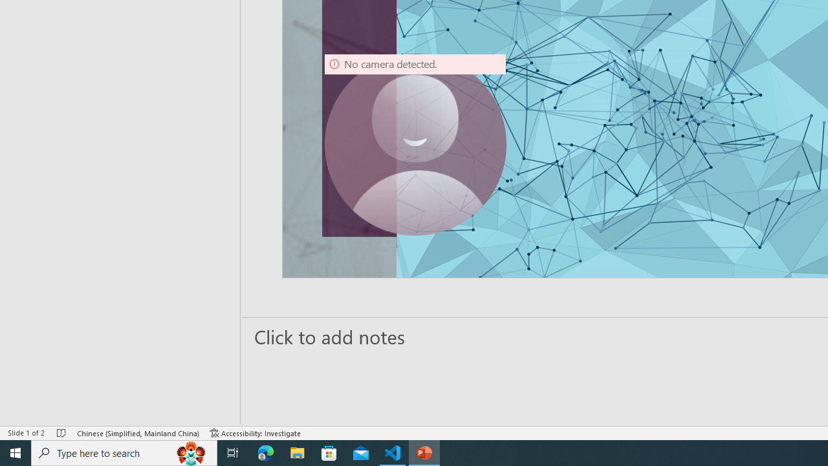 Image resolution: width=828 pixels, height=466 pixels. Describe the element at coordinates (415, 145) in the screenshot. I see `Camera 9, No camera detected.` at that location.